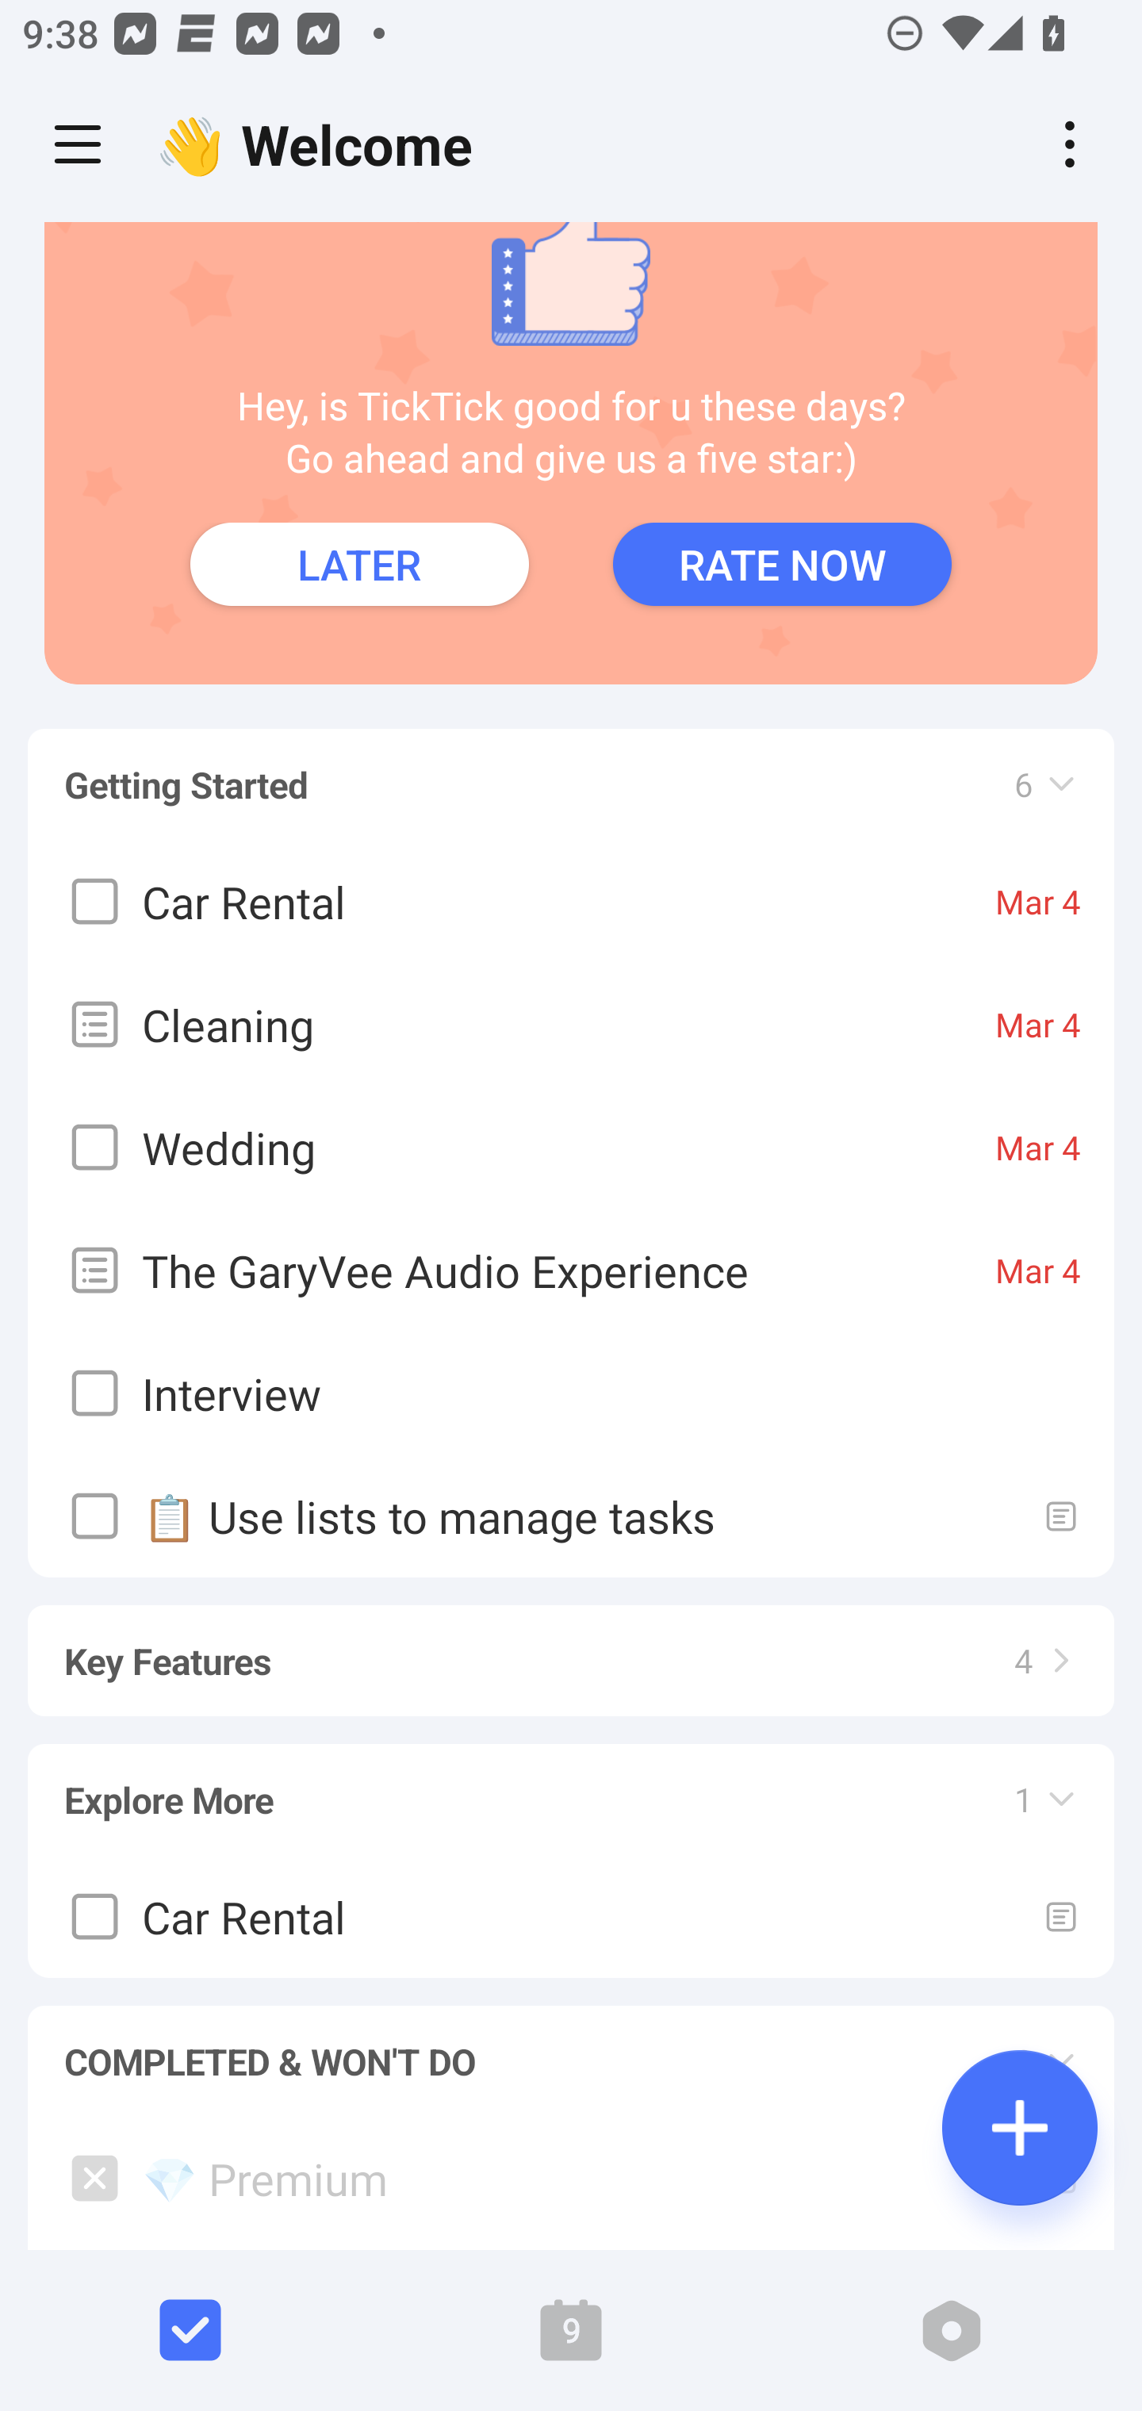  Describe the element at coordinates (571, 1915) in the screenshot. I see `Car Rental` at that location.